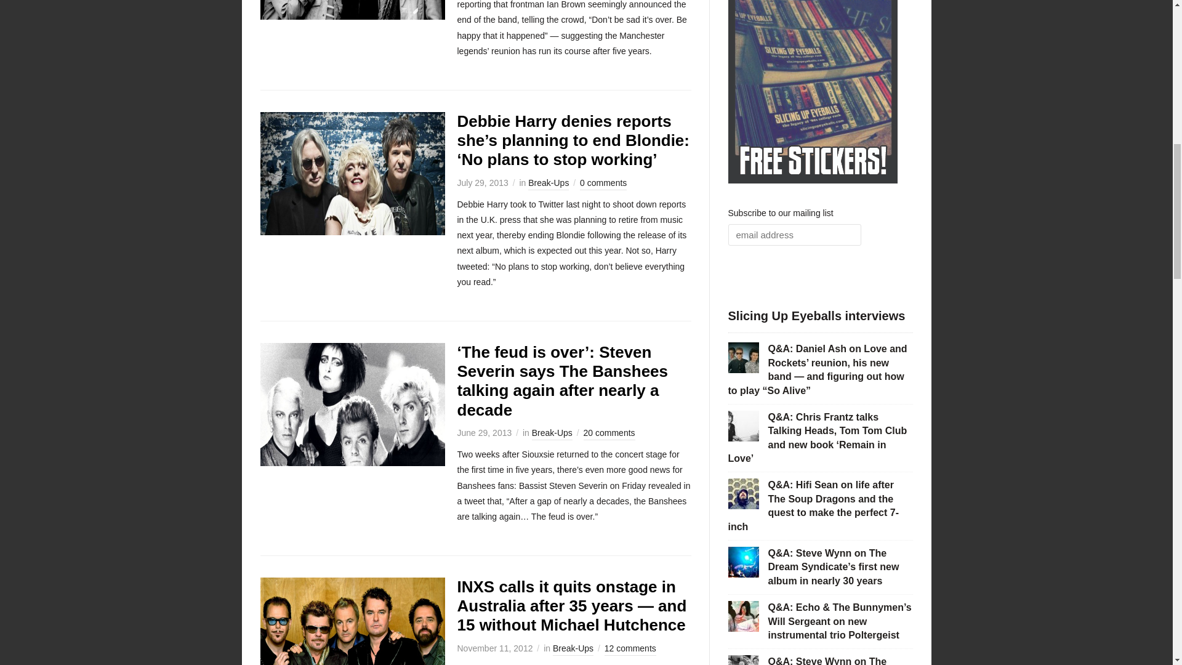 This screenshot has width=1182, height=665. I want to click on Break-Ups, so click(548, 183).